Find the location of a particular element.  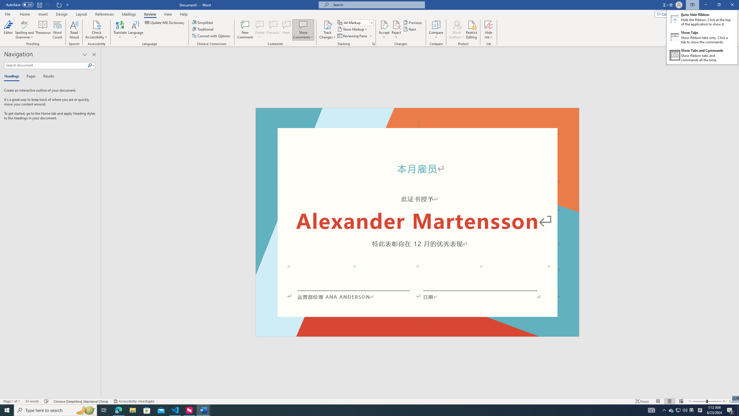

Class: MsoCommandBar is located at coordinates (303, 25).